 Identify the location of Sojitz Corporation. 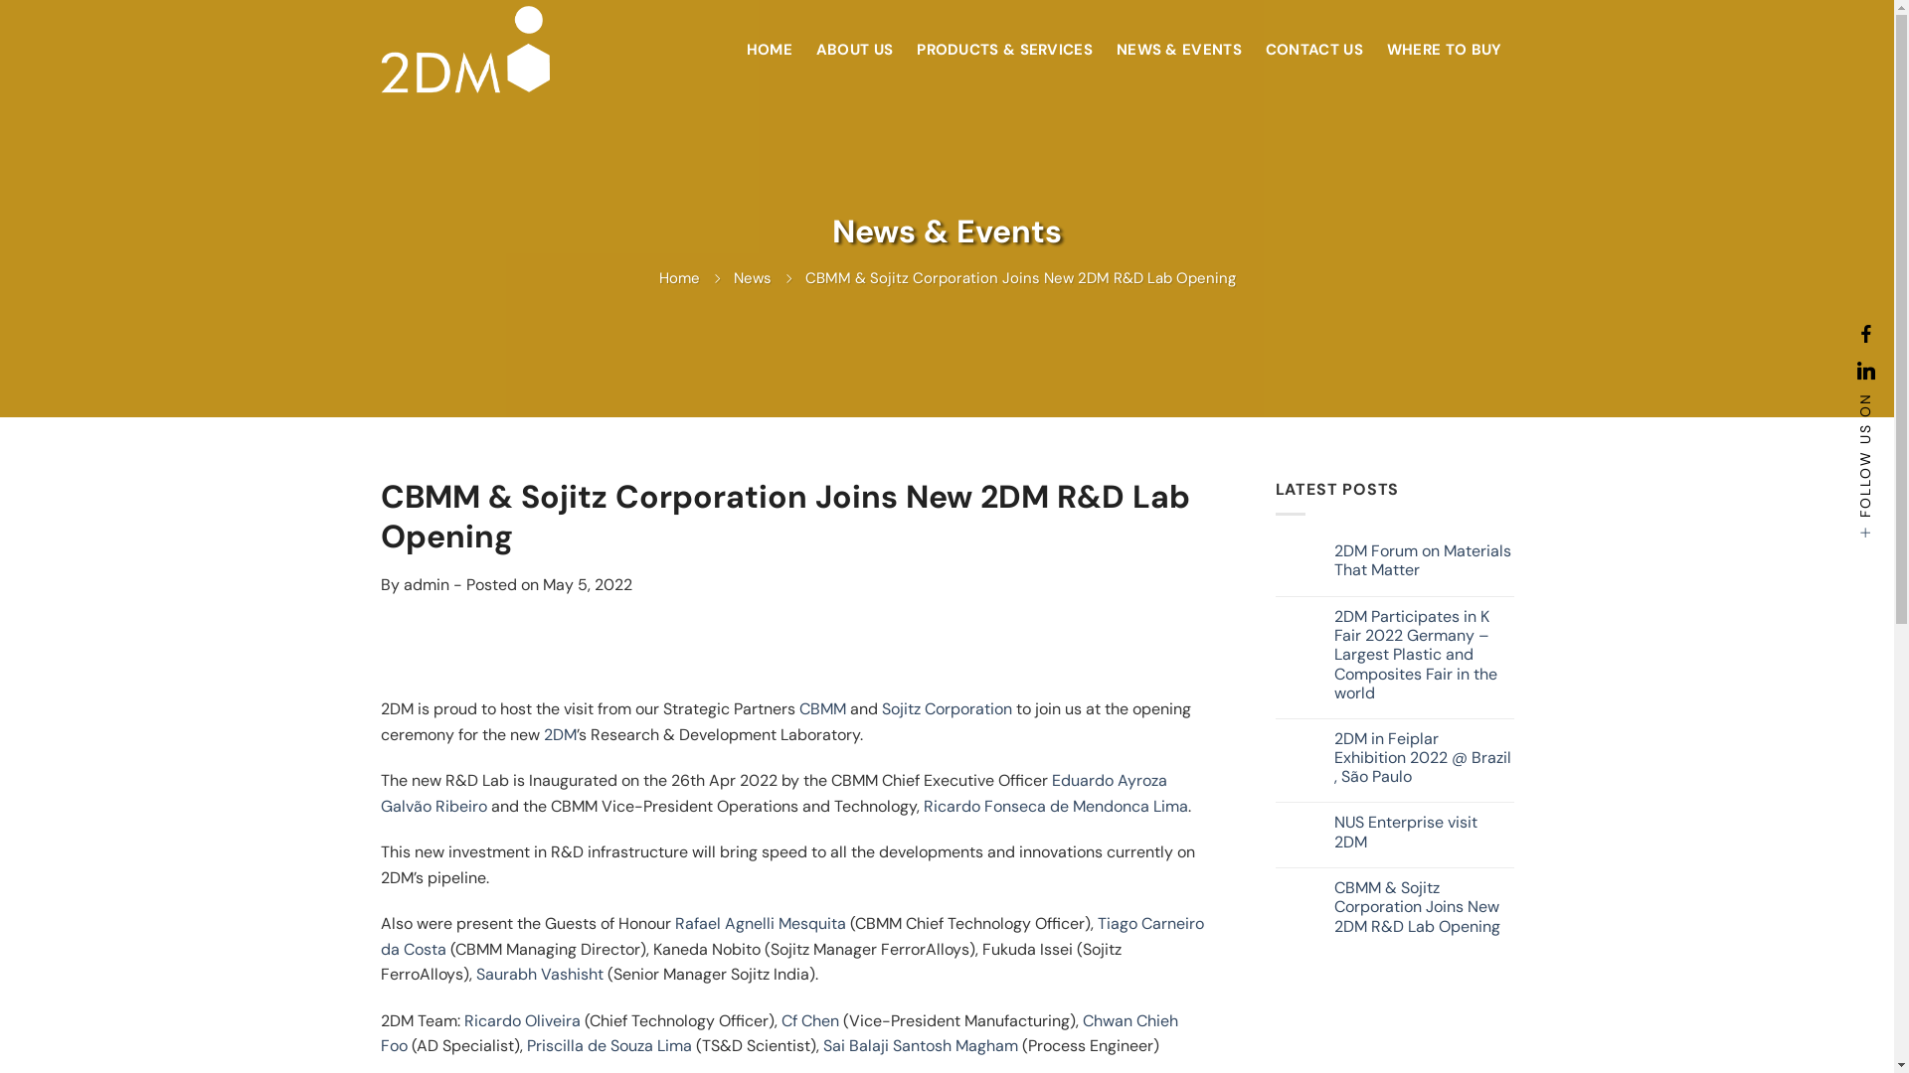
(947, 709).